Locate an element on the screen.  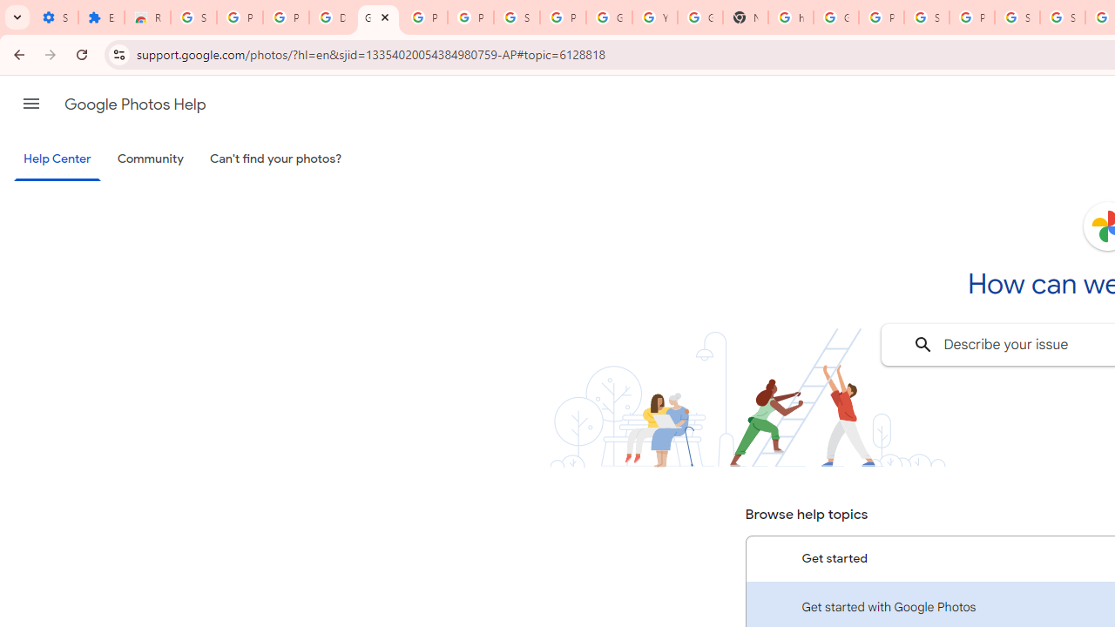
New Tab is located at coordinates (745, 17).